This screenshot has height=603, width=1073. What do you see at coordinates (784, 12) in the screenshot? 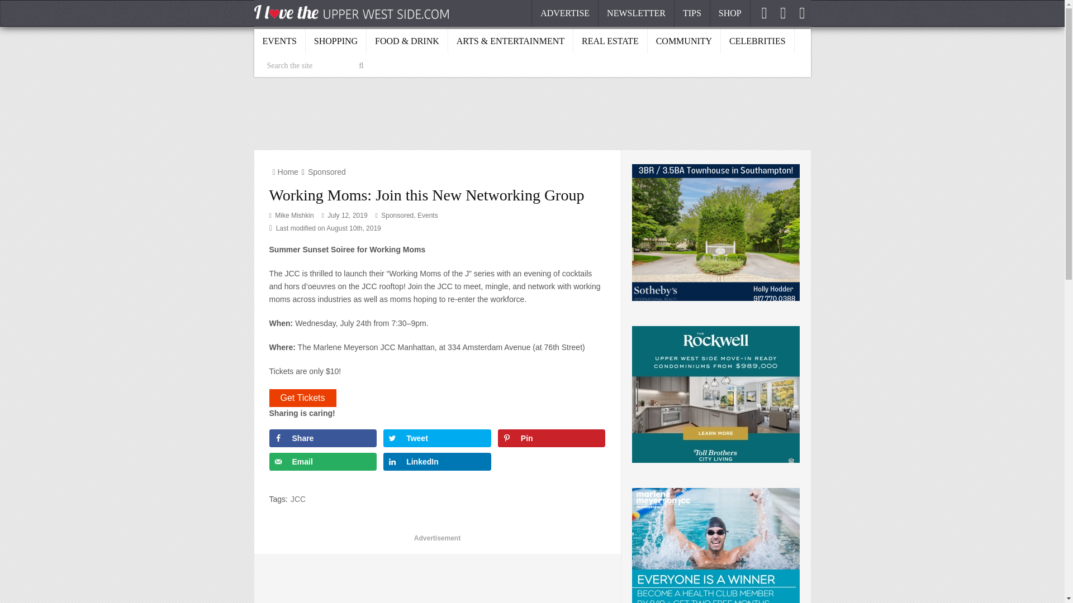
I see `Twitter` at bounding box center [784, 12].